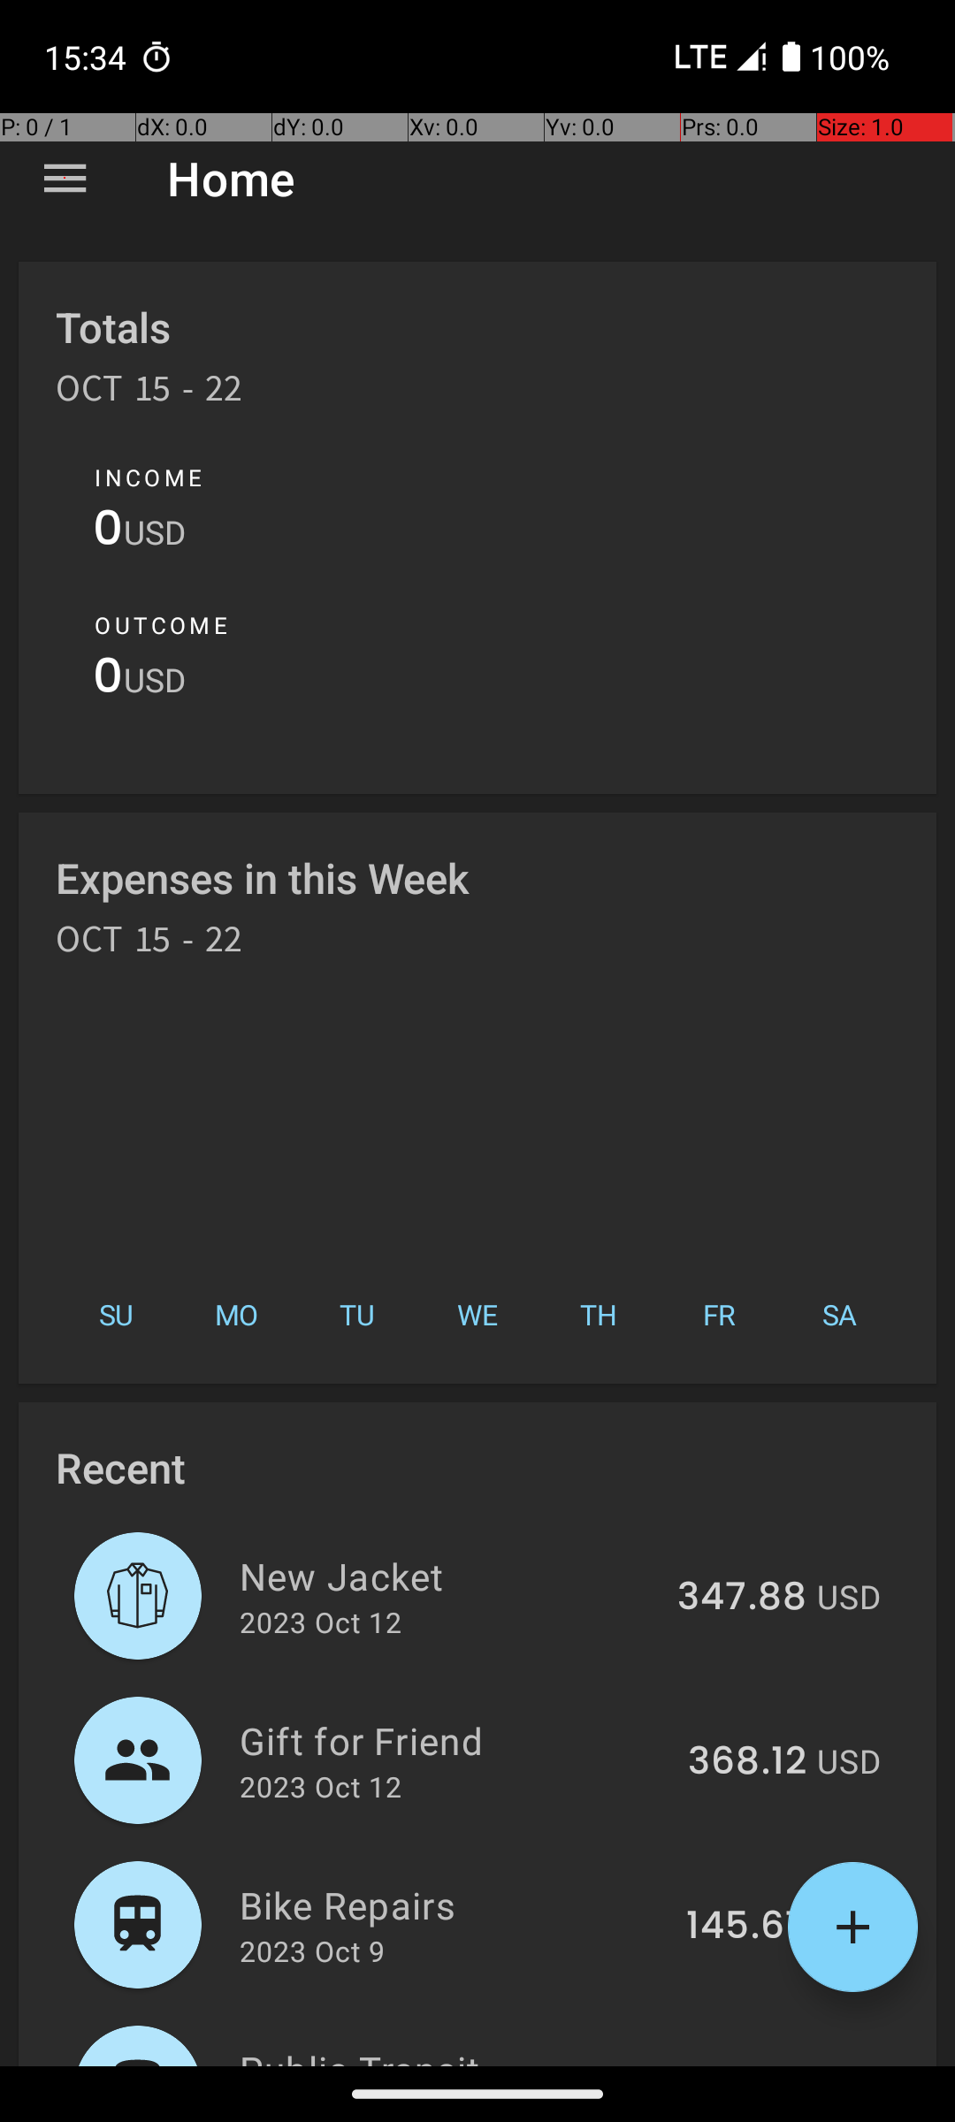 The width and height of the screenshot is (955, 2122). I want to click on Public Transit, so click(451, 2055).